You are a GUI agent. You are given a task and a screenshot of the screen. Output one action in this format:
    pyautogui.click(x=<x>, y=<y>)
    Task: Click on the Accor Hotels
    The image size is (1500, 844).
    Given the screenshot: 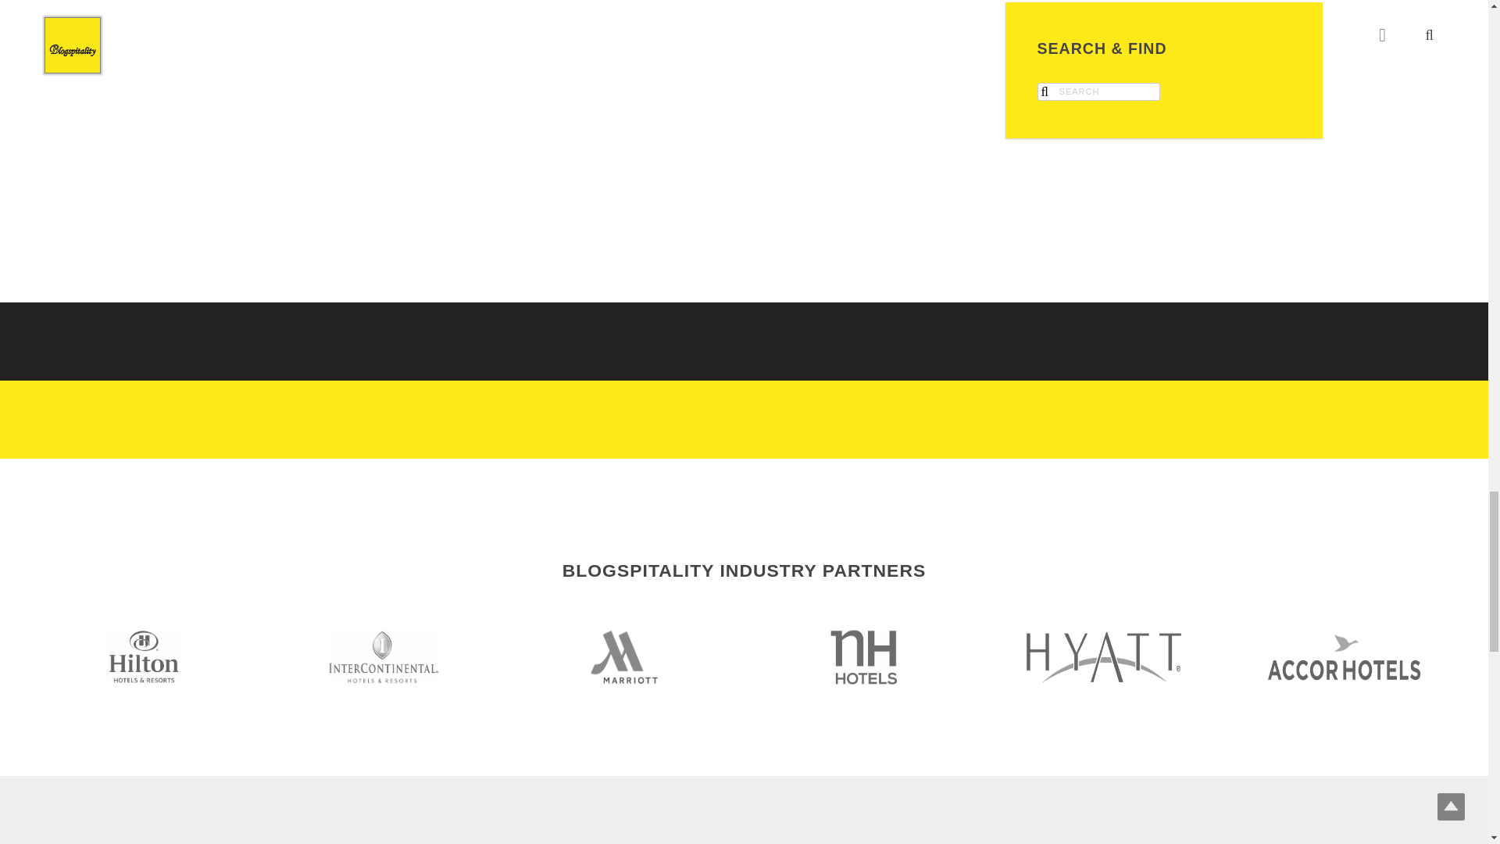 What is the action you would take?
    pyautogui.click(x=1343, y=656)
    